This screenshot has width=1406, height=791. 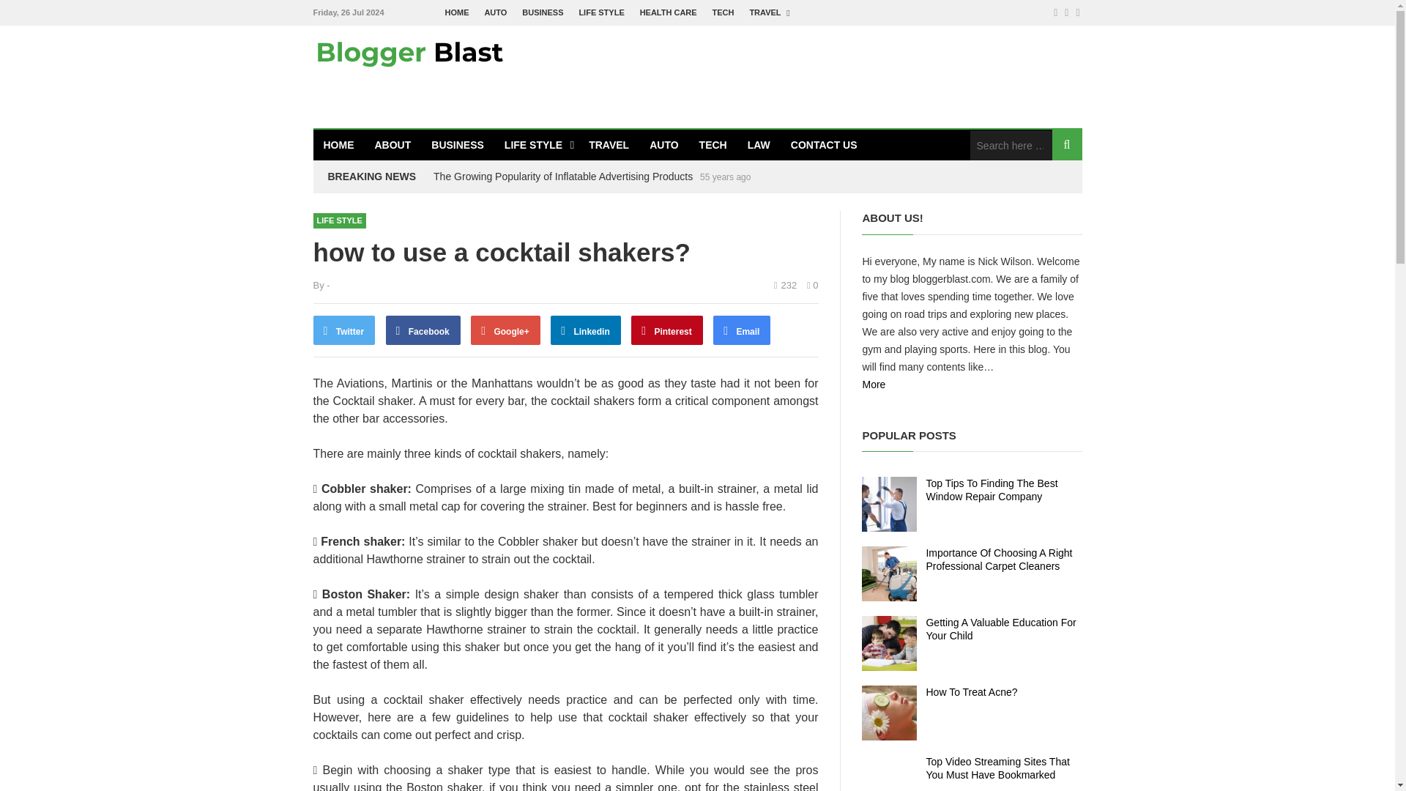 I want to click on HOME, so click(x=338, y=145).